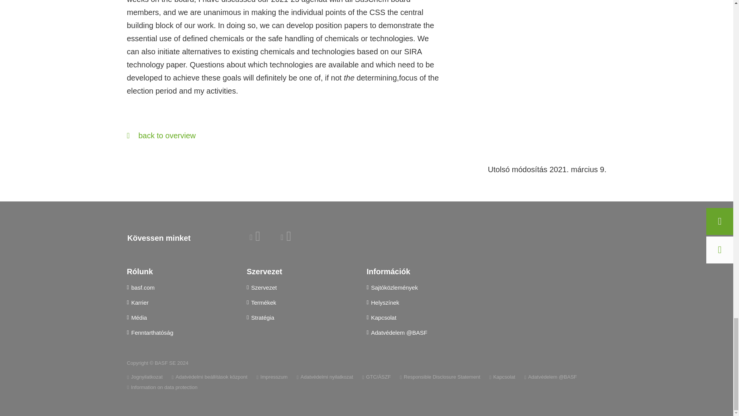 Image resolution: width=739 pixels, height=416 pixels. What do you see at coordinates (272, 377) in the screenshot?
I see `Impresszum` at bounding box center [272, 377].